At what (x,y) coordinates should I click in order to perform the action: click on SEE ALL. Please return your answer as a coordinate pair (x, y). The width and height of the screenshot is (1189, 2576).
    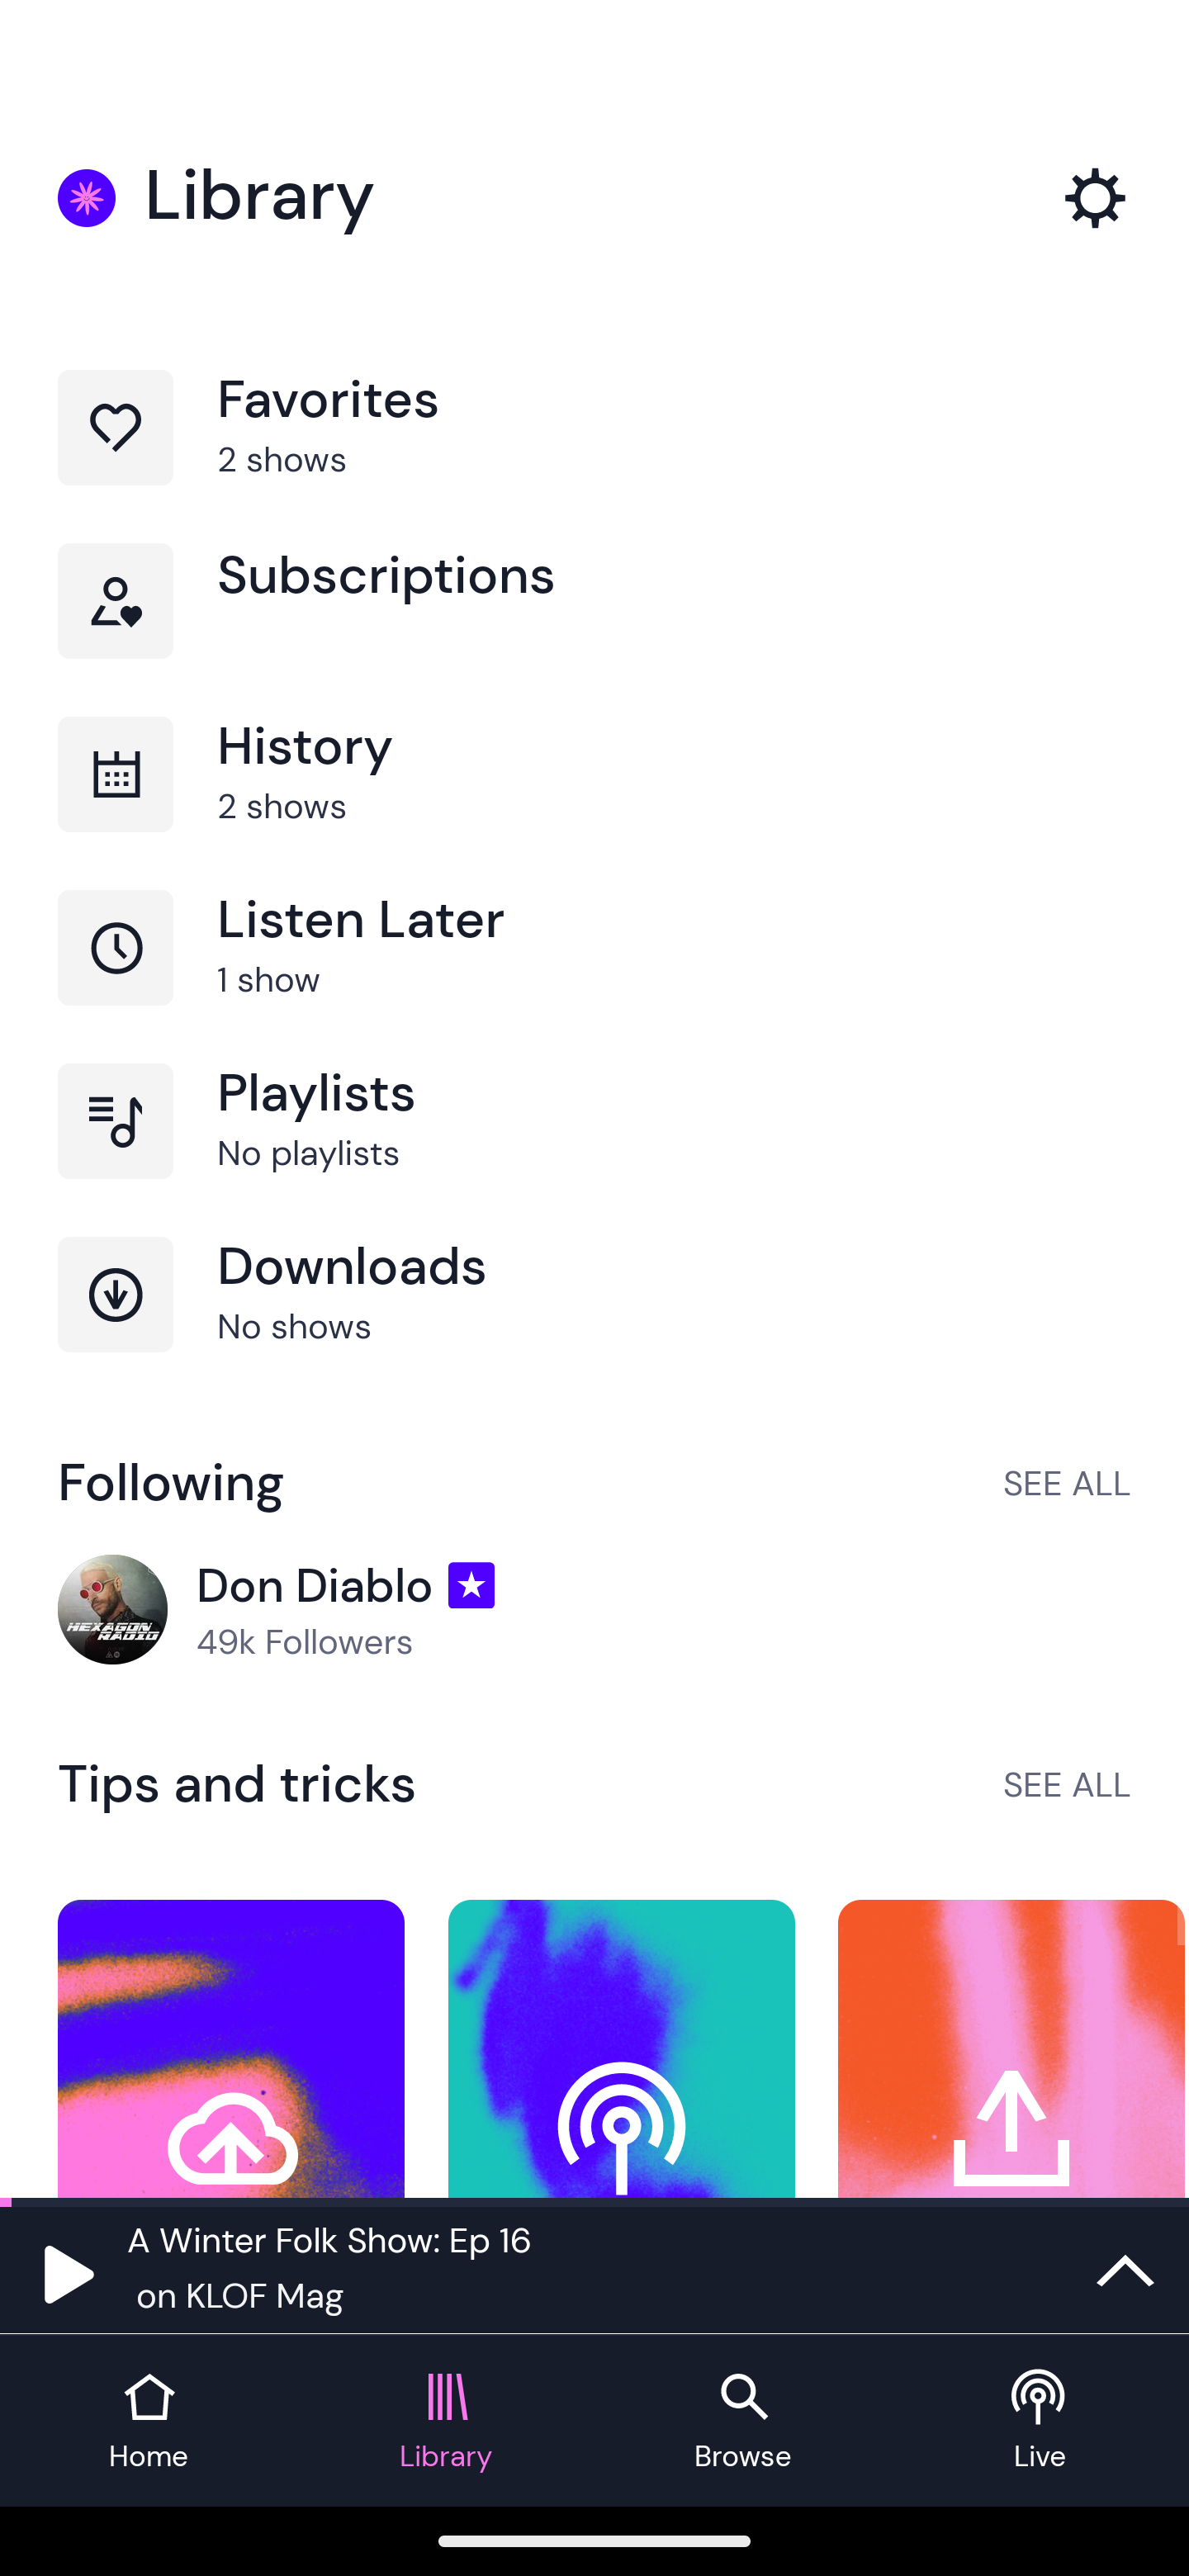
    Looking at the image, I should click on (1067, 1783).